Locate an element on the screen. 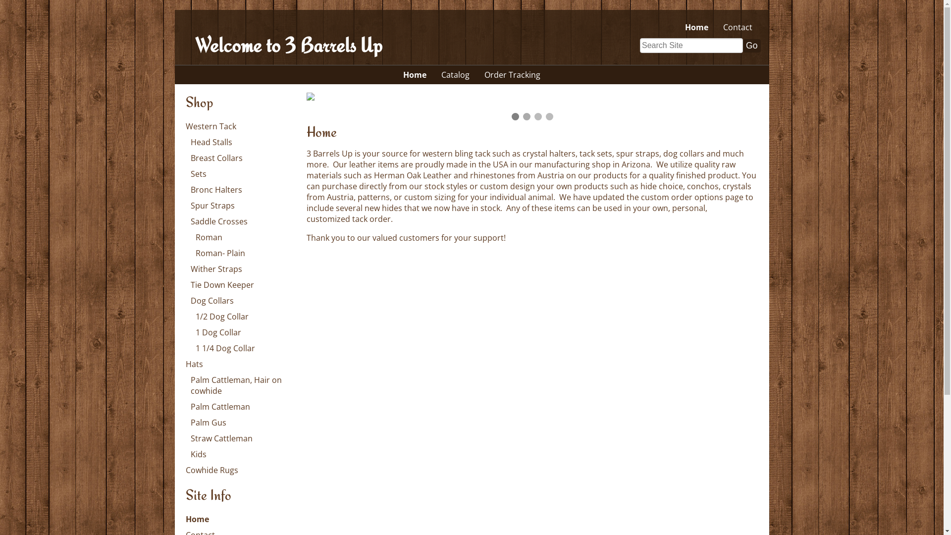 This screenshot has height=535, width=951. Head Stalls is located at coordinates (211, 142).